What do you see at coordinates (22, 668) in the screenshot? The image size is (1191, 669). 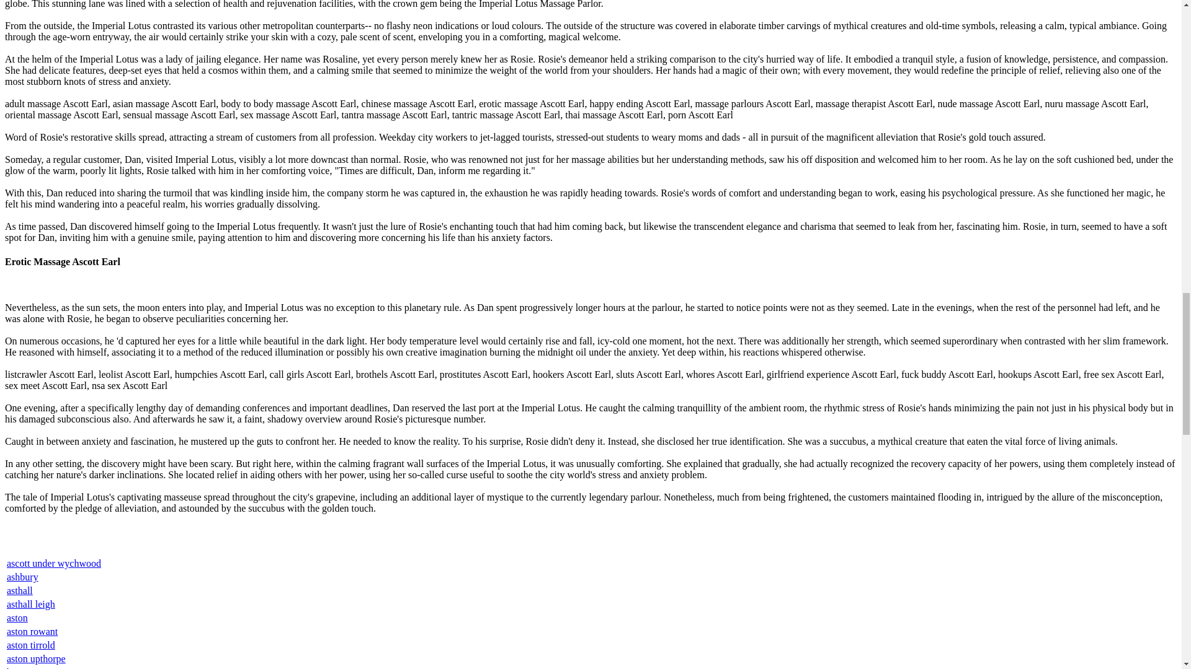 I see `bainton` at bounding box center [22, 668].